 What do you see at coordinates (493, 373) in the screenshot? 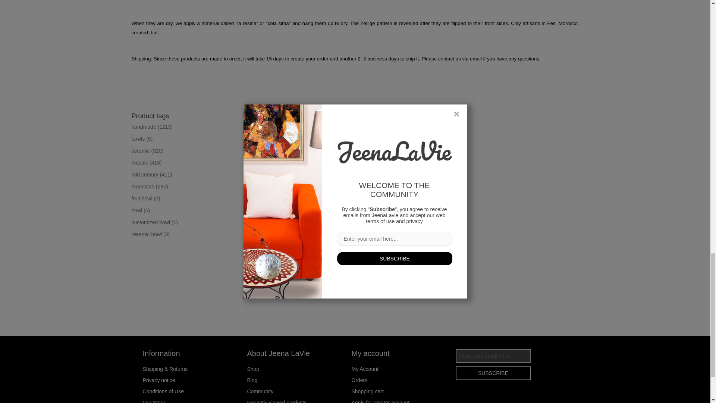
I see `SUBSCRIBE` at bounding box center [493, 373].